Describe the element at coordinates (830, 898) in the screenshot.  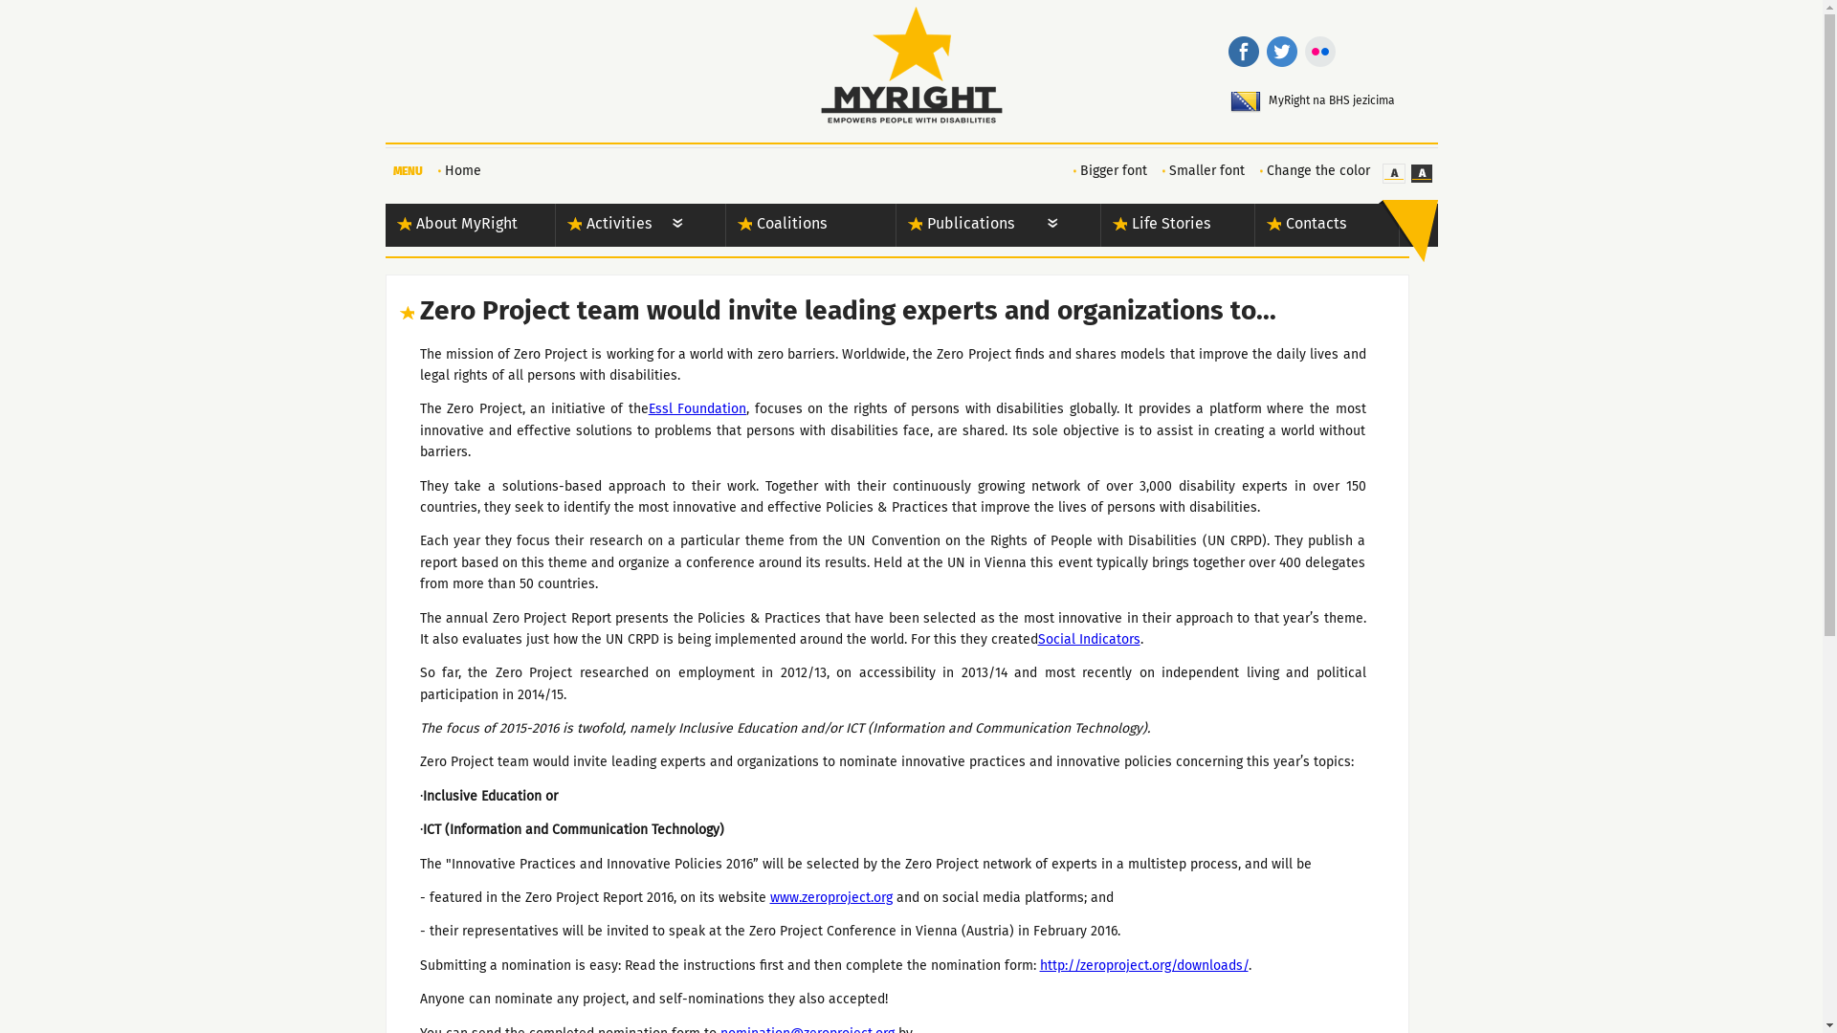
I see `www.zeroproject.org` at that location.